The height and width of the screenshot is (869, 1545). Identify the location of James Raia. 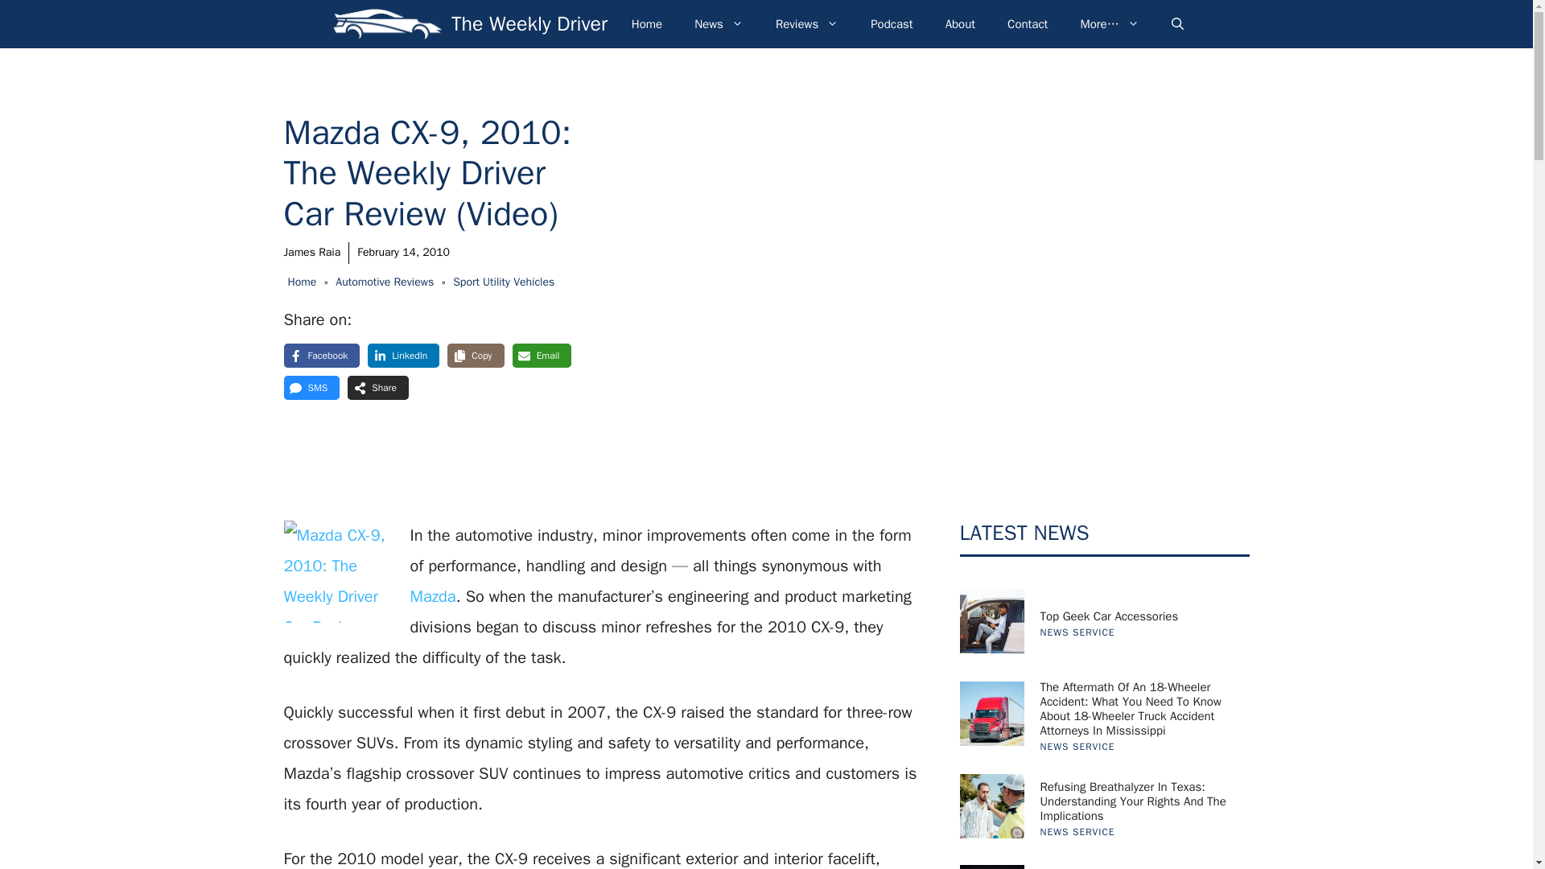
(311, 251).